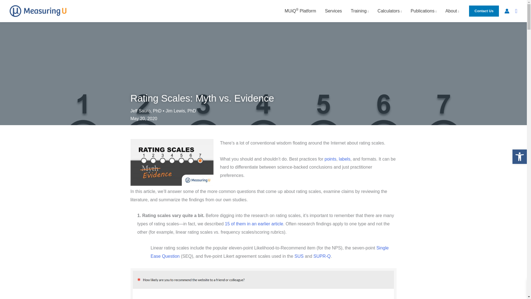 The image size is (531, 299). What do you see at coordinates (529, 187) in the screenshot?
I see `Reset` at bounding box center [529, 187].